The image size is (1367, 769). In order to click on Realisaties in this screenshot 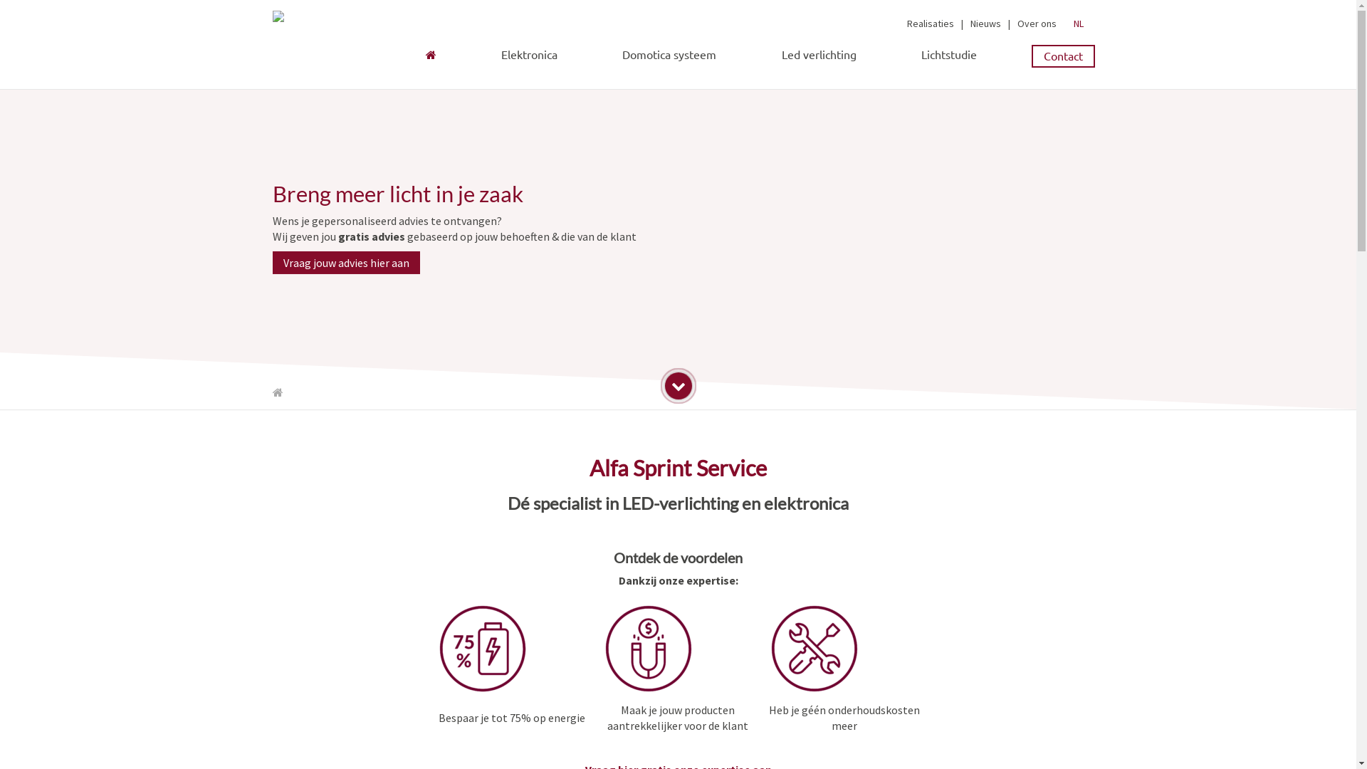, I will do `click(931, 23)`.